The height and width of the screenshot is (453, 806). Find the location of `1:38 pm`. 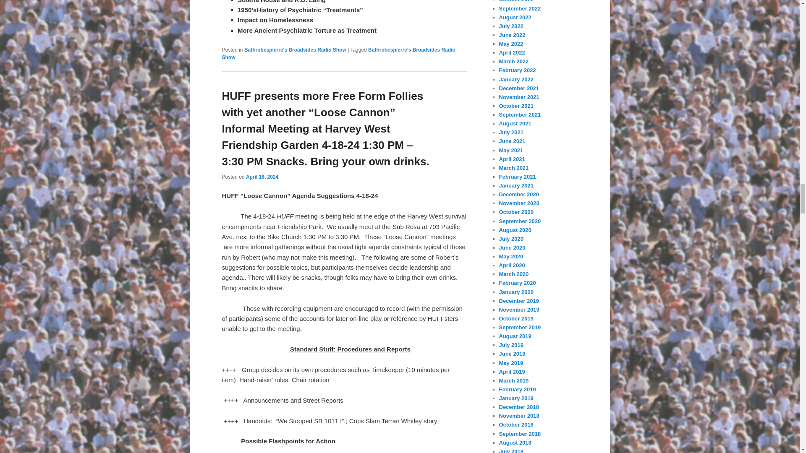

1:38 pm is located at coordinates (262, 177).